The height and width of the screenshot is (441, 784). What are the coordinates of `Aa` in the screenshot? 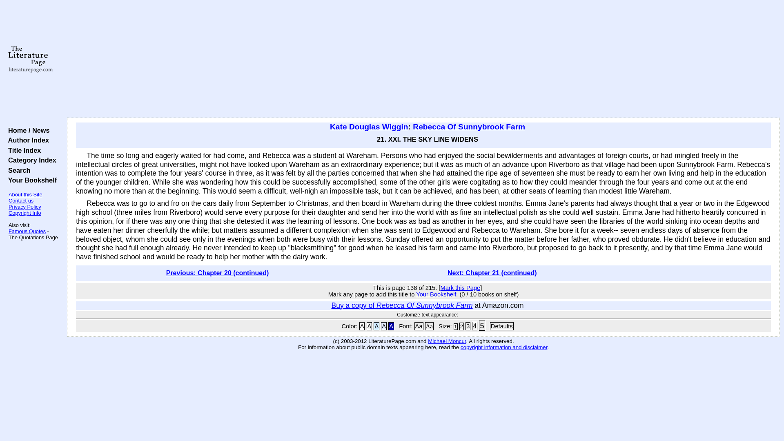 It's located at (419, 326).